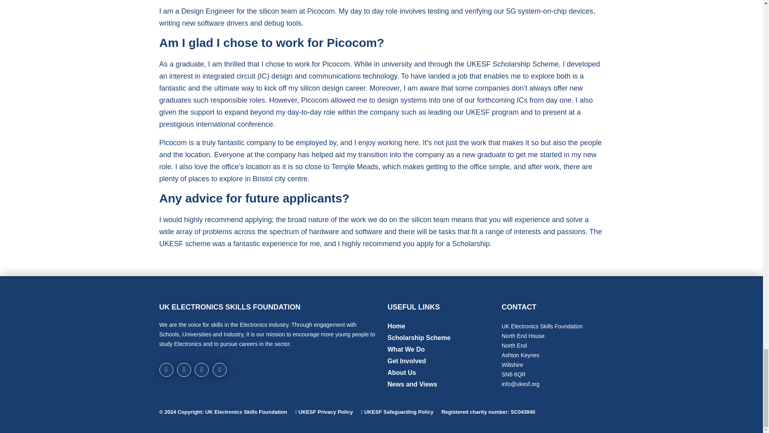 Image resolution: width=769 pixels, height=433 pixels. What do you see at coordinates (399, 411) in the screenshot?
I see `UKESF Safeguarding Policy` at bounding box center [399, 411].